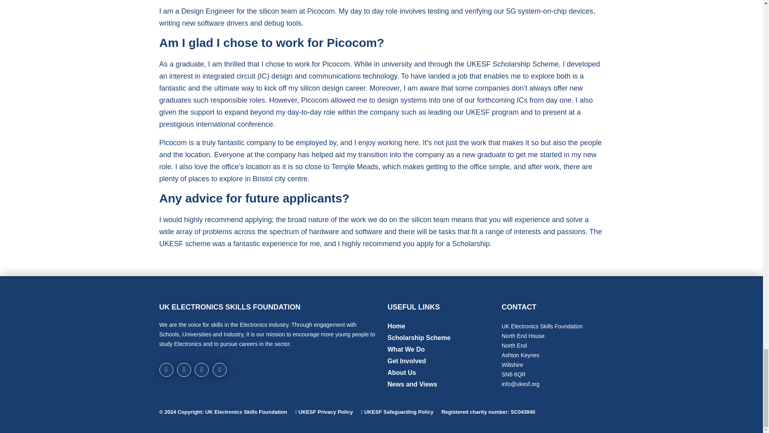 Image resolution: width=769 pixels, height=433 pixels. What do you see at coordinates (399, 411) in the screenshot?
I see `UKESF Safeguarding Policy` at bounding box center [399, 411].